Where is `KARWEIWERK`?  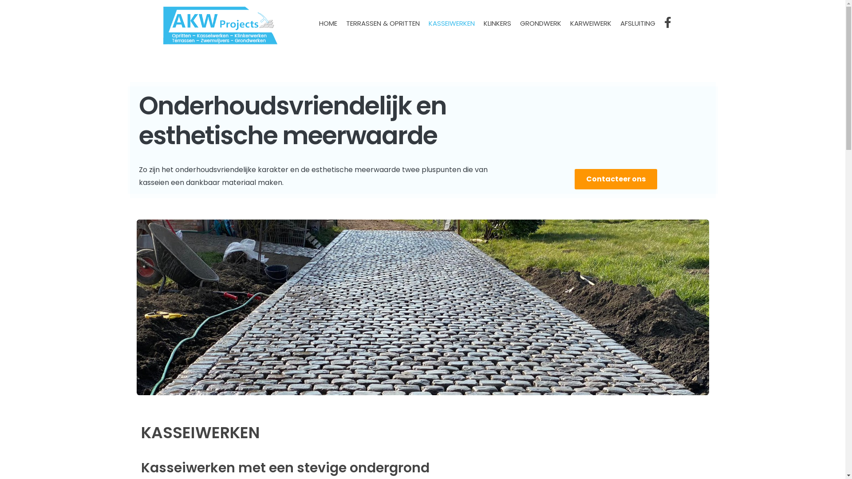
KARWEIWERK is located at coordinates (590, 23).